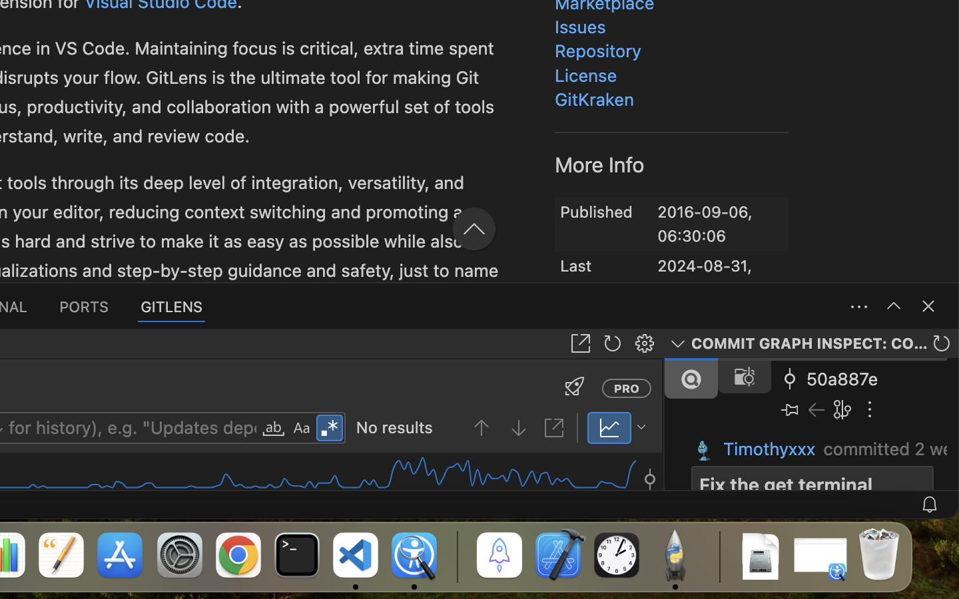  Describe the element at coordinates (705, 224) in the screenshot. I see `2016-09-06, 06:30:06` at that location.